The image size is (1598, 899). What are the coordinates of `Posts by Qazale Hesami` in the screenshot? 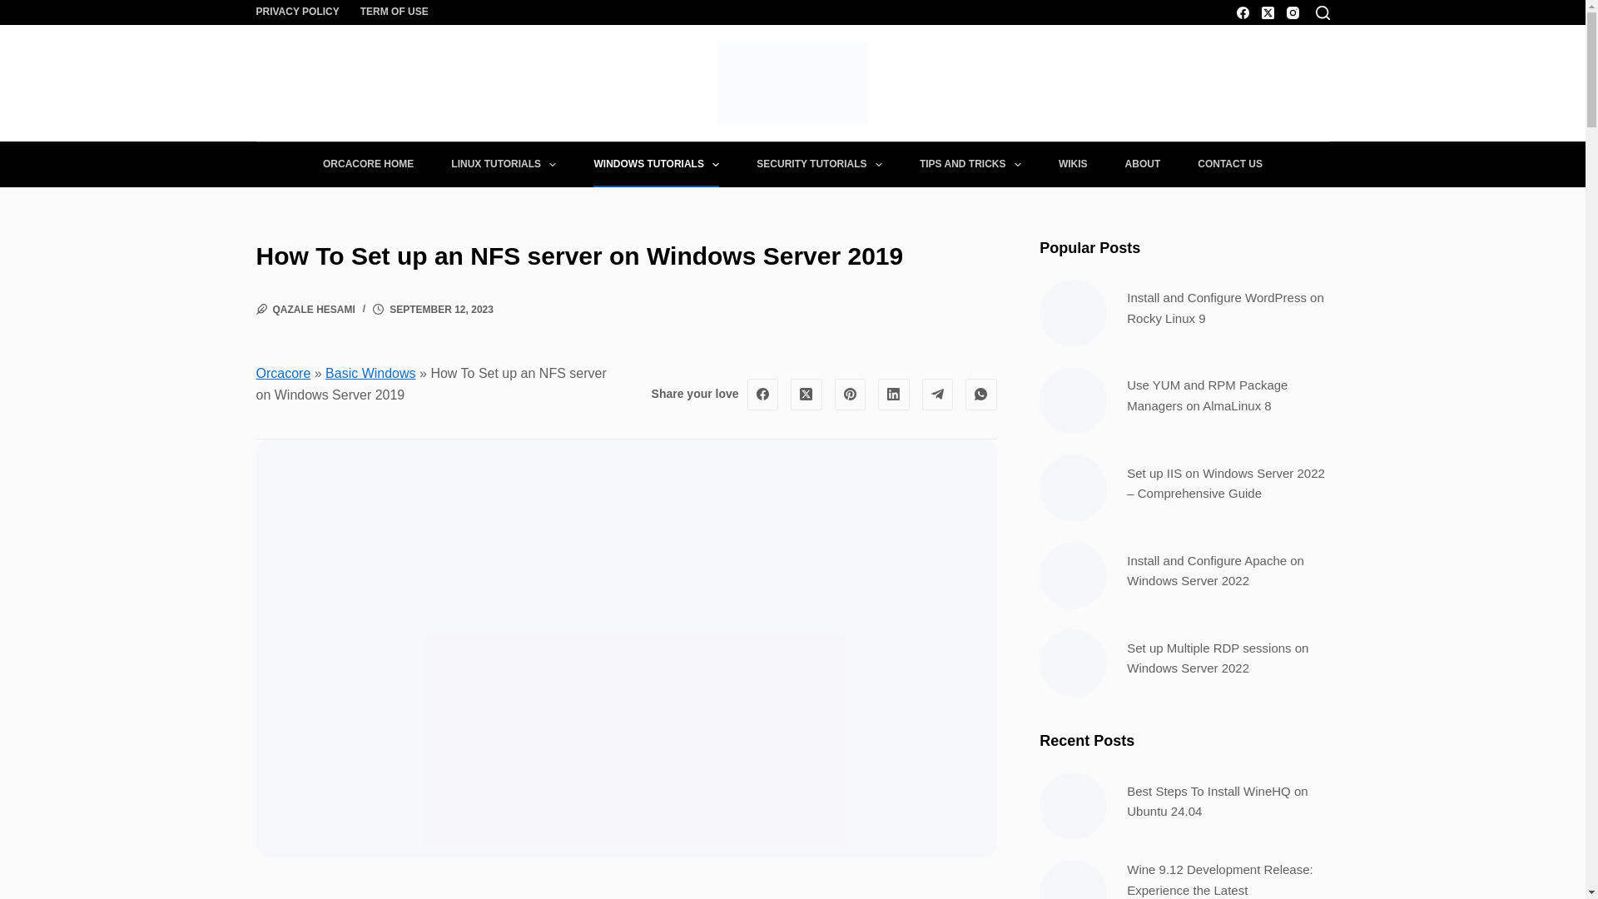 It's located at (314, 310).